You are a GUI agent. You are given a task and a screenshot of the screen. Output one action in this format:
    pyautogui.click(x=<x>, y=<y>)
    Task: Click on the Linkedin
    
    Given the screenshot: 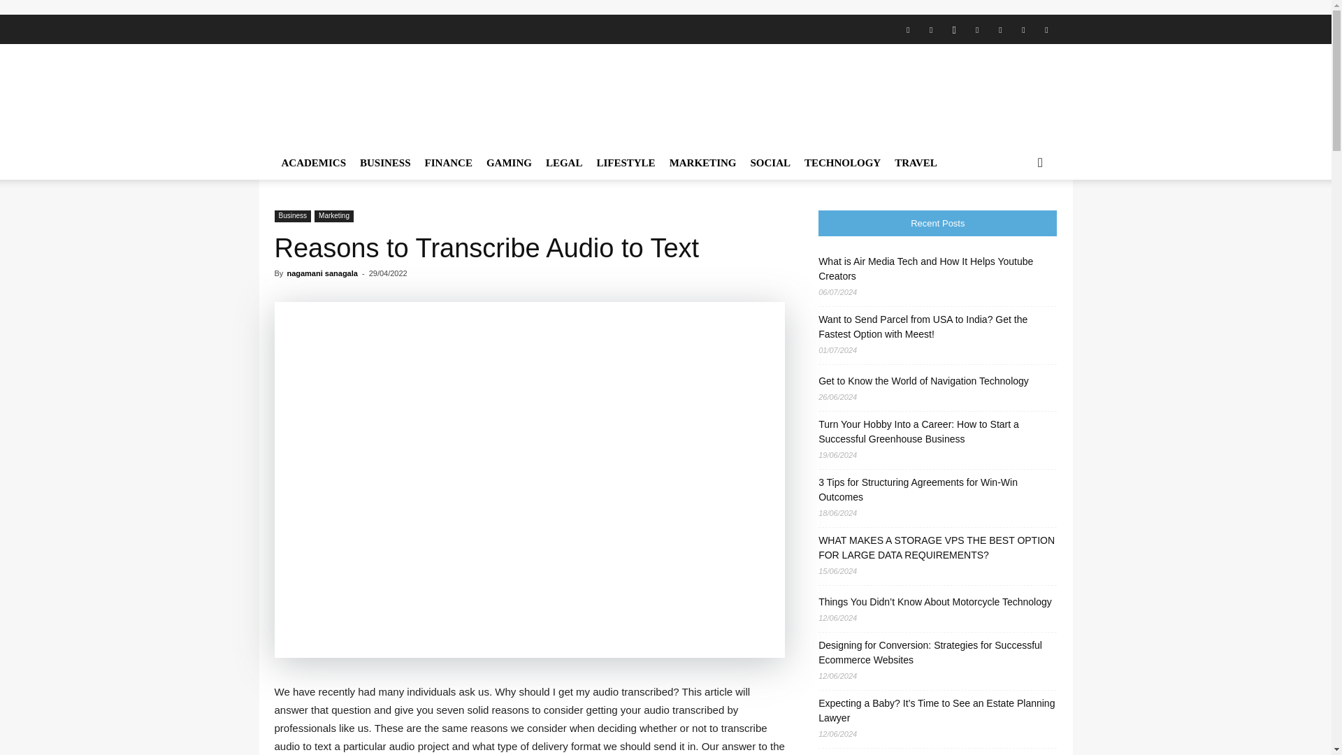 What is the action you would take?
    pyautogui.click(x=977, y=29)
    